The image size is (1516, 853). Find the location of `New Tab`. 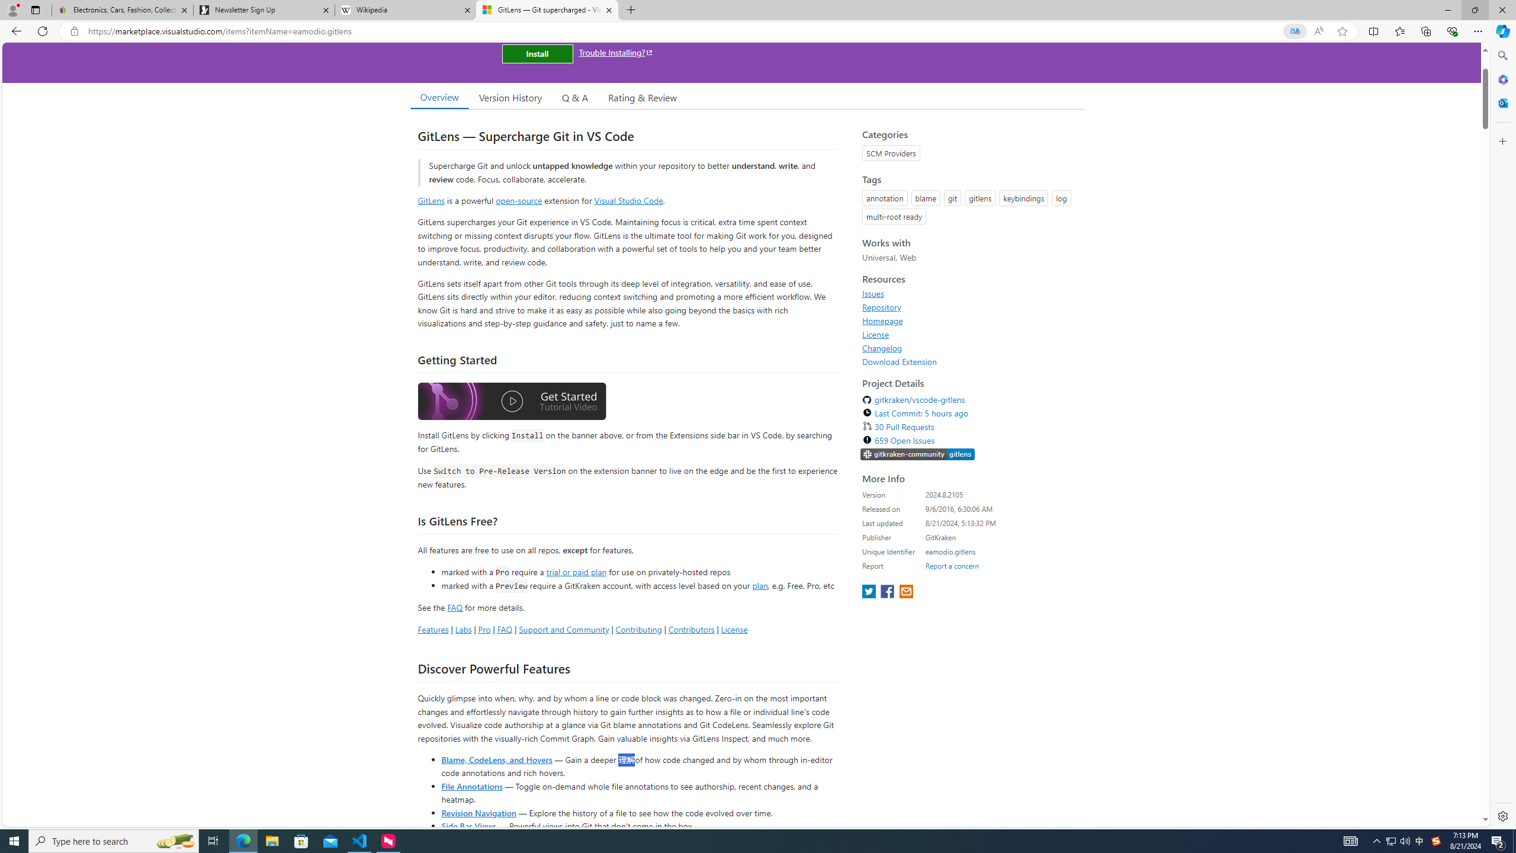

New Tab is located at coordinates (631, 10).